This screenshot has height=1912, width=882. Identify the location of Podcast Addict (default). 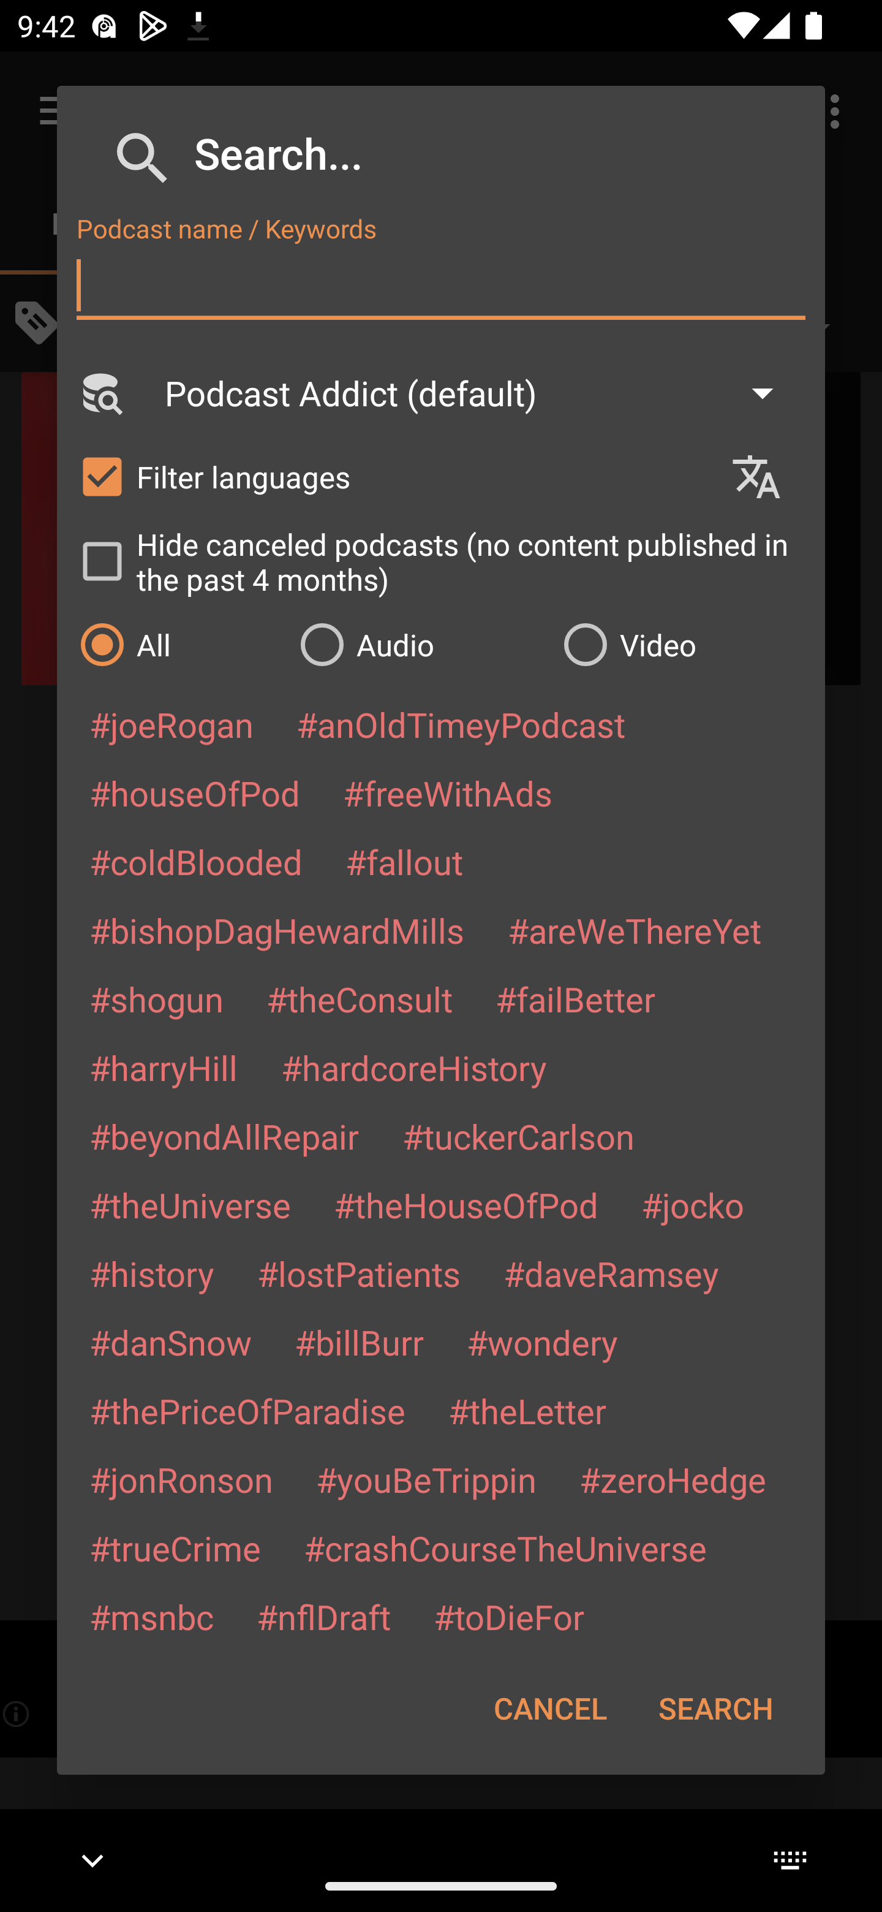
(480, 393).